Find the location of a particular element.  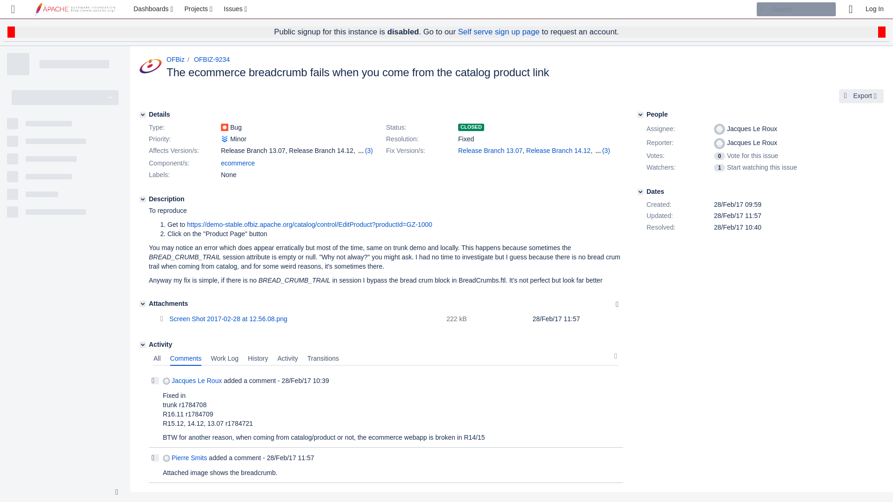

Issues is located at coordinates (236, 9).